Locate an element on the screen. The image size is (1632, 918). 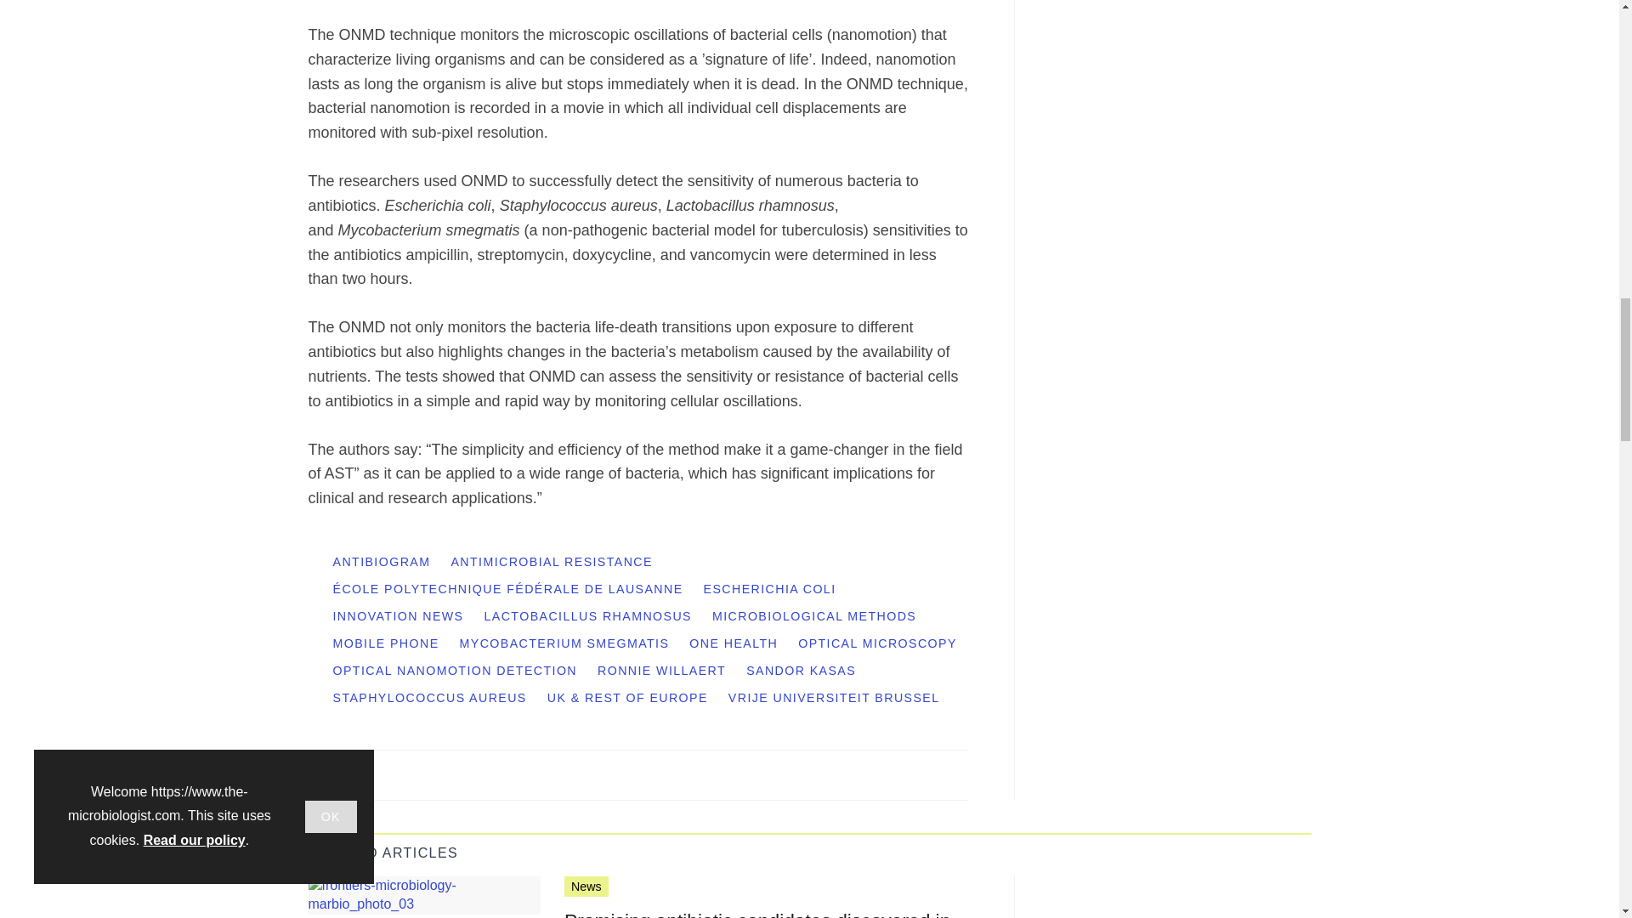
Share this on Twitter is located at coordinates (360, 773).